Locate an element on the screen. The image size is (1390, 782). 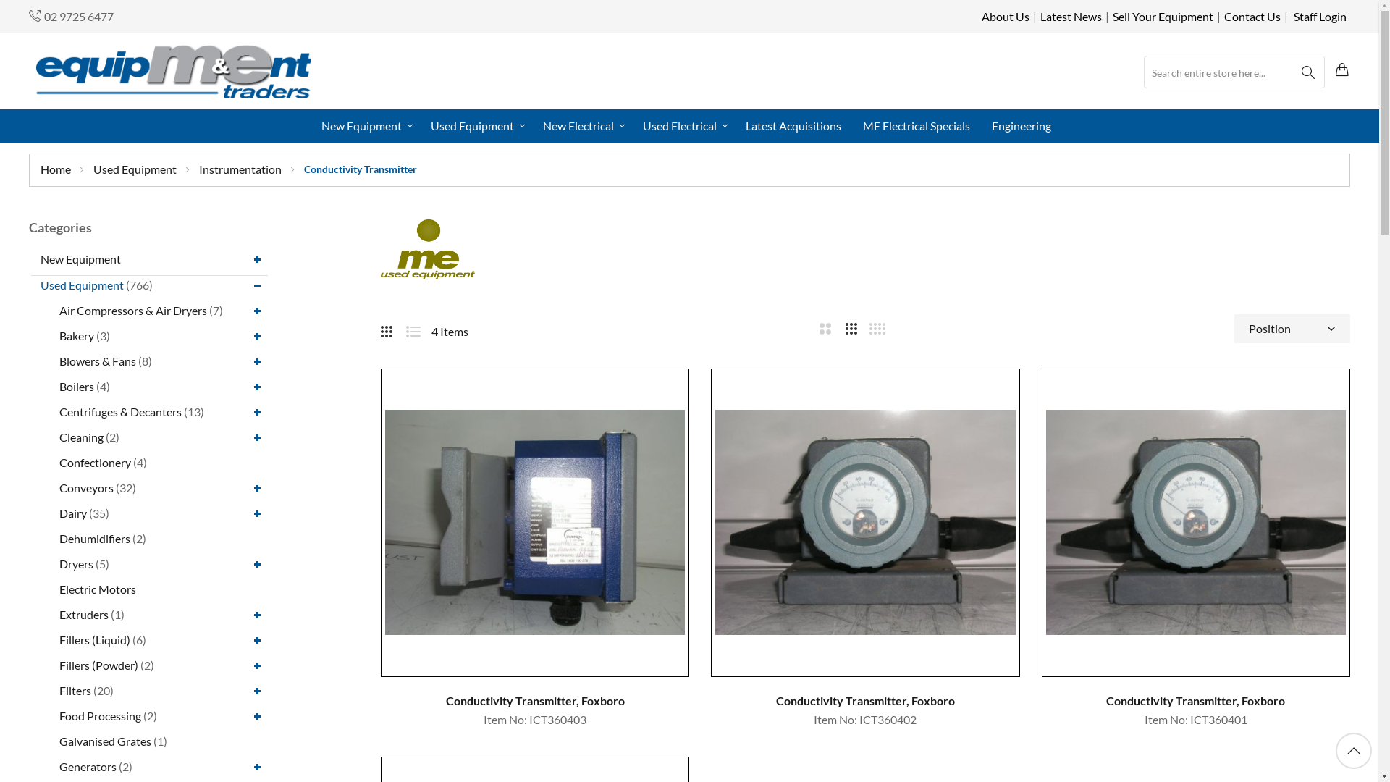
Latest Acquisitions is located at coordinates (793, 126).